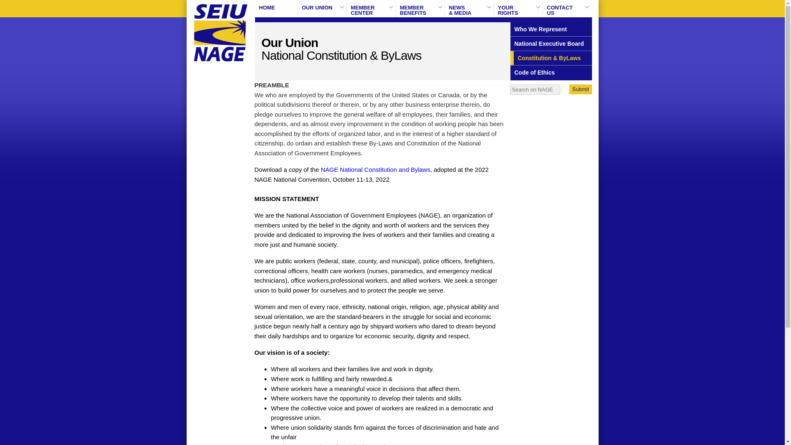  Describe the element at coordinates (276, 9) in the screenshot. I see `HOME` at that location.